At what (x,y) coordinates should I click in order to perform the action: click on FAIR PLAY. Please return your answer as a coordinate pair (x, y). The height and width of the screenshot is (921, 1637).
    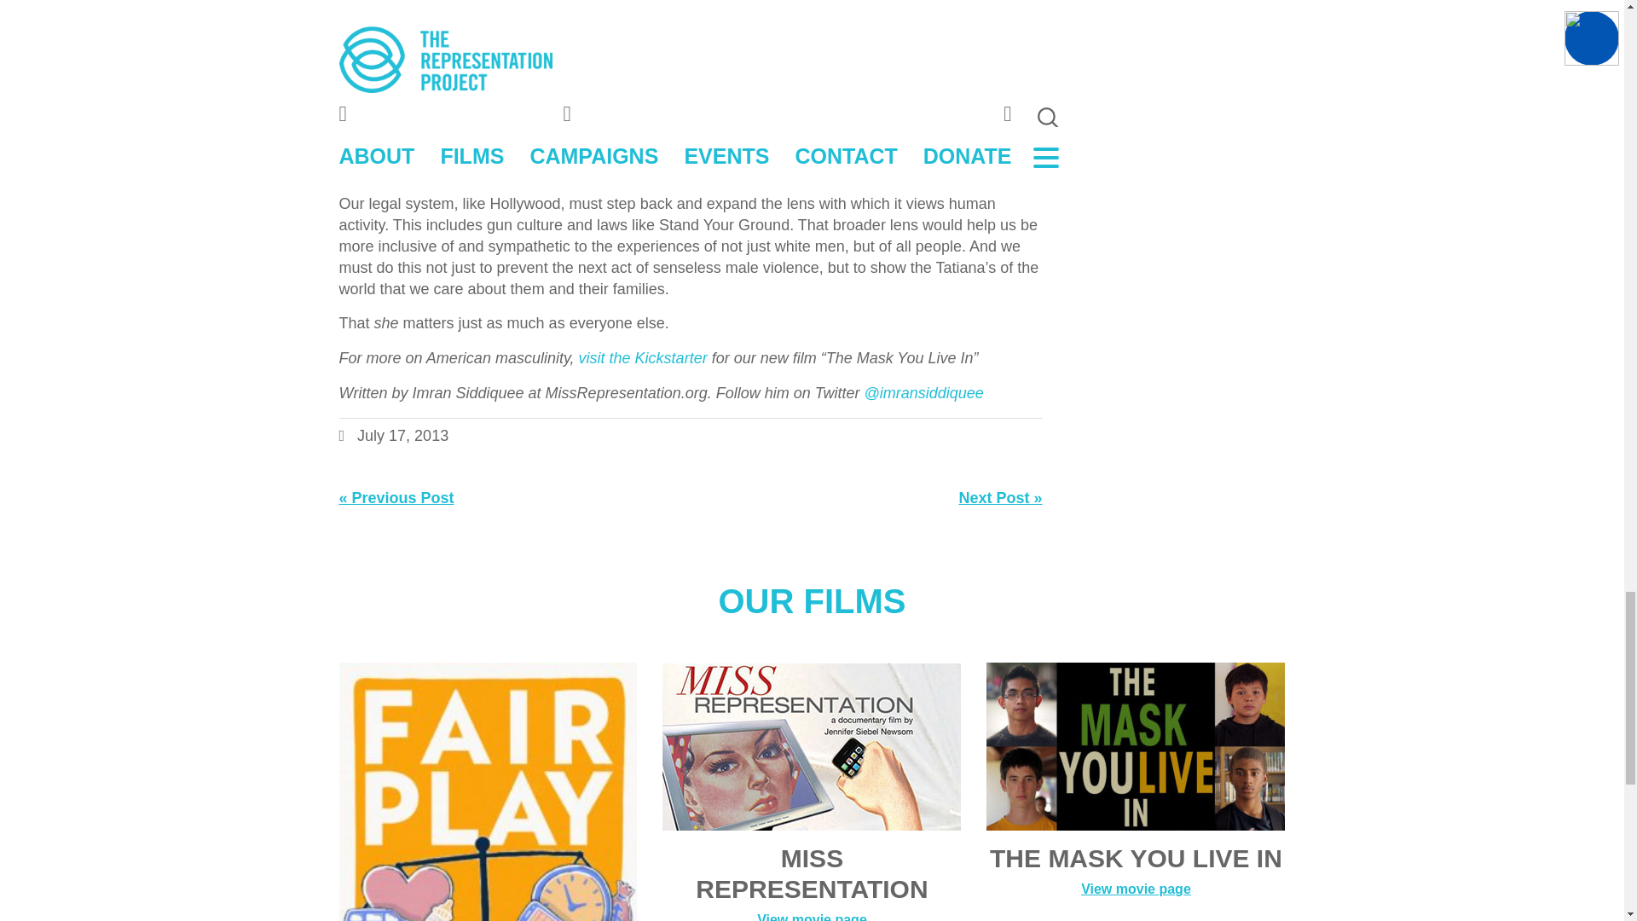
    Looking at the image, I should click on (488, 885).